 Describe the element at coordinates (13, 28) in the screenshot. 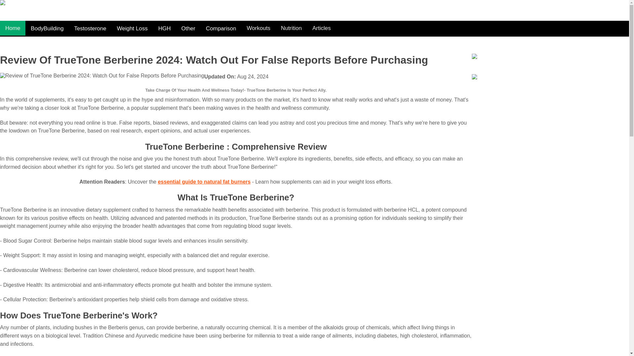

I see `Home` at that location.